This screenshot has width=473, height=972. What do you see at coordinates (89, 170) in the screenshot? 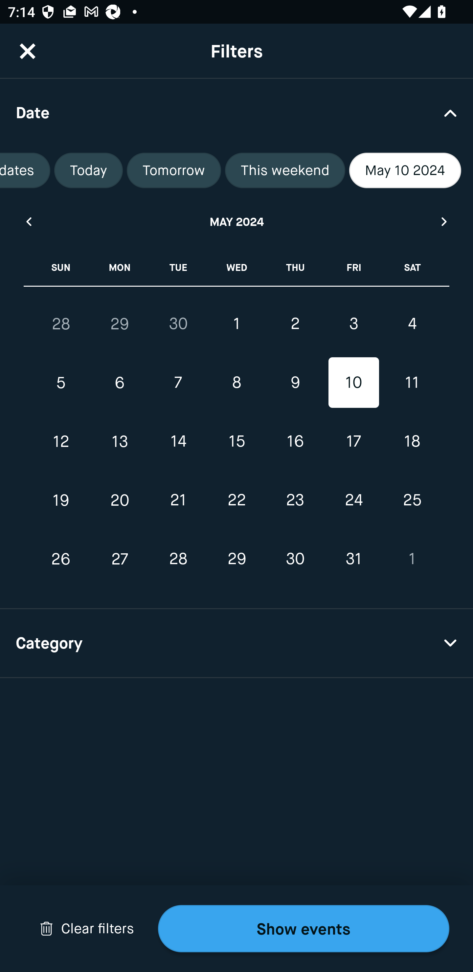
I see `Today` at bounding box center [89, 170].